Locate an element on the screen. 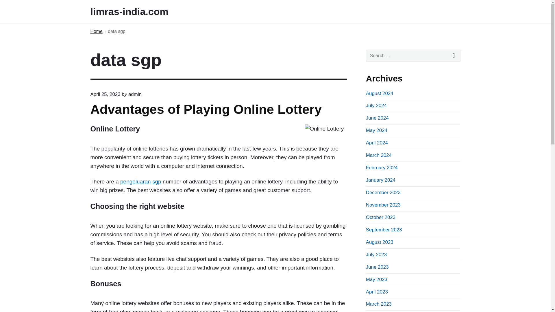 This screenshot has height=312, width=555. April 2023 is located at coordinates (377, 292).